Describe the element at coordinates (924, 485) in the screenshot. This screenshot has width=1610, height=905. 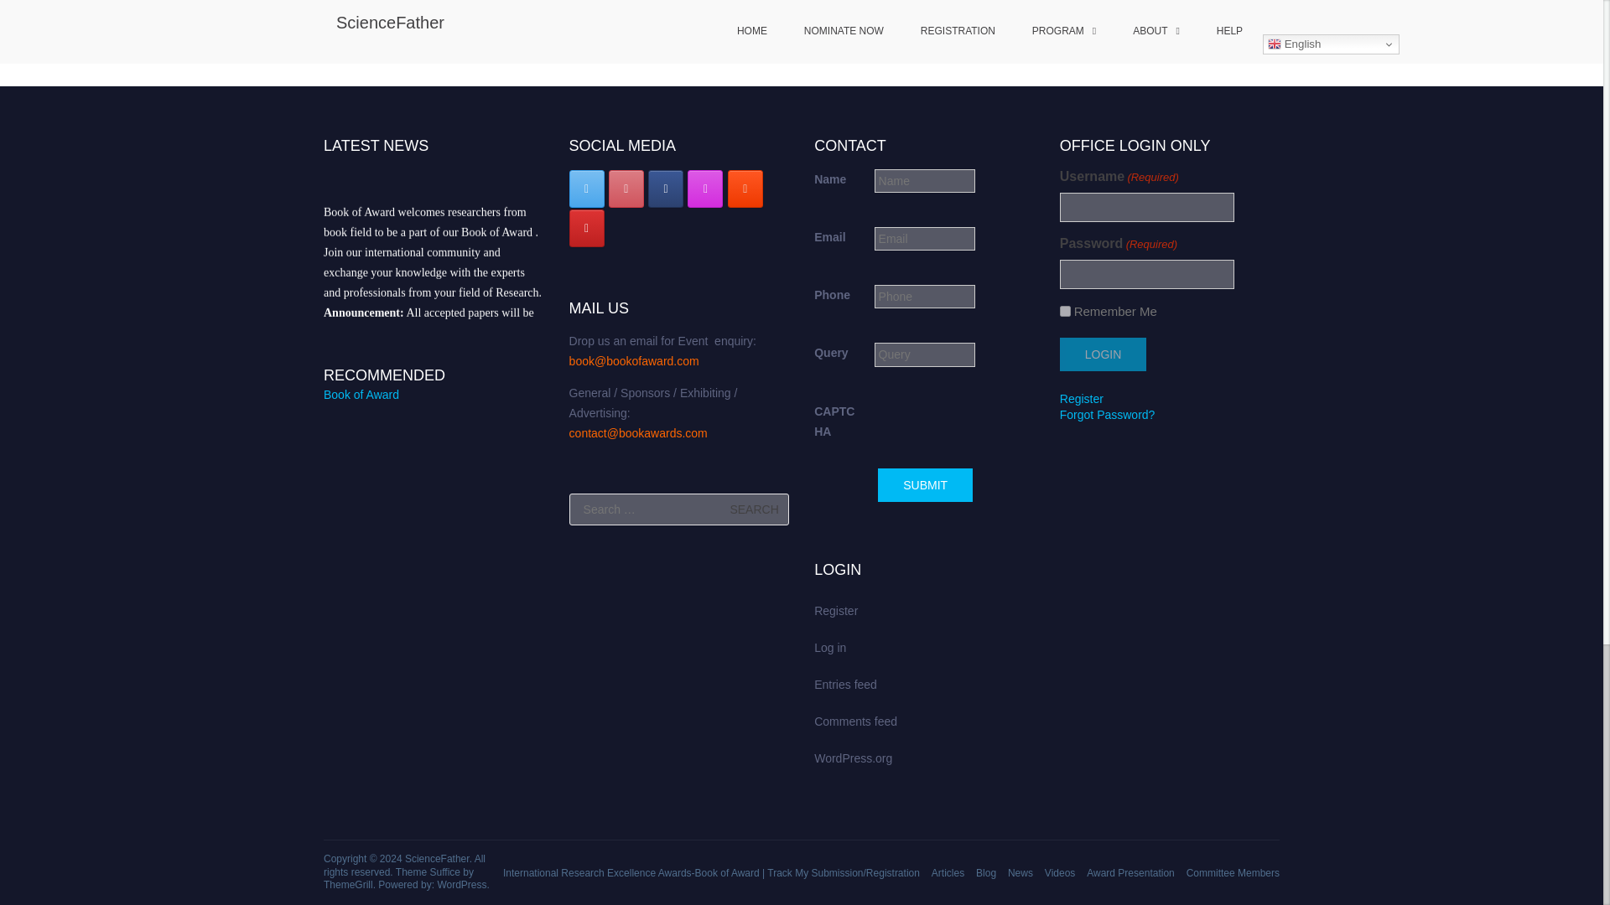
I see `Submit` at that location.